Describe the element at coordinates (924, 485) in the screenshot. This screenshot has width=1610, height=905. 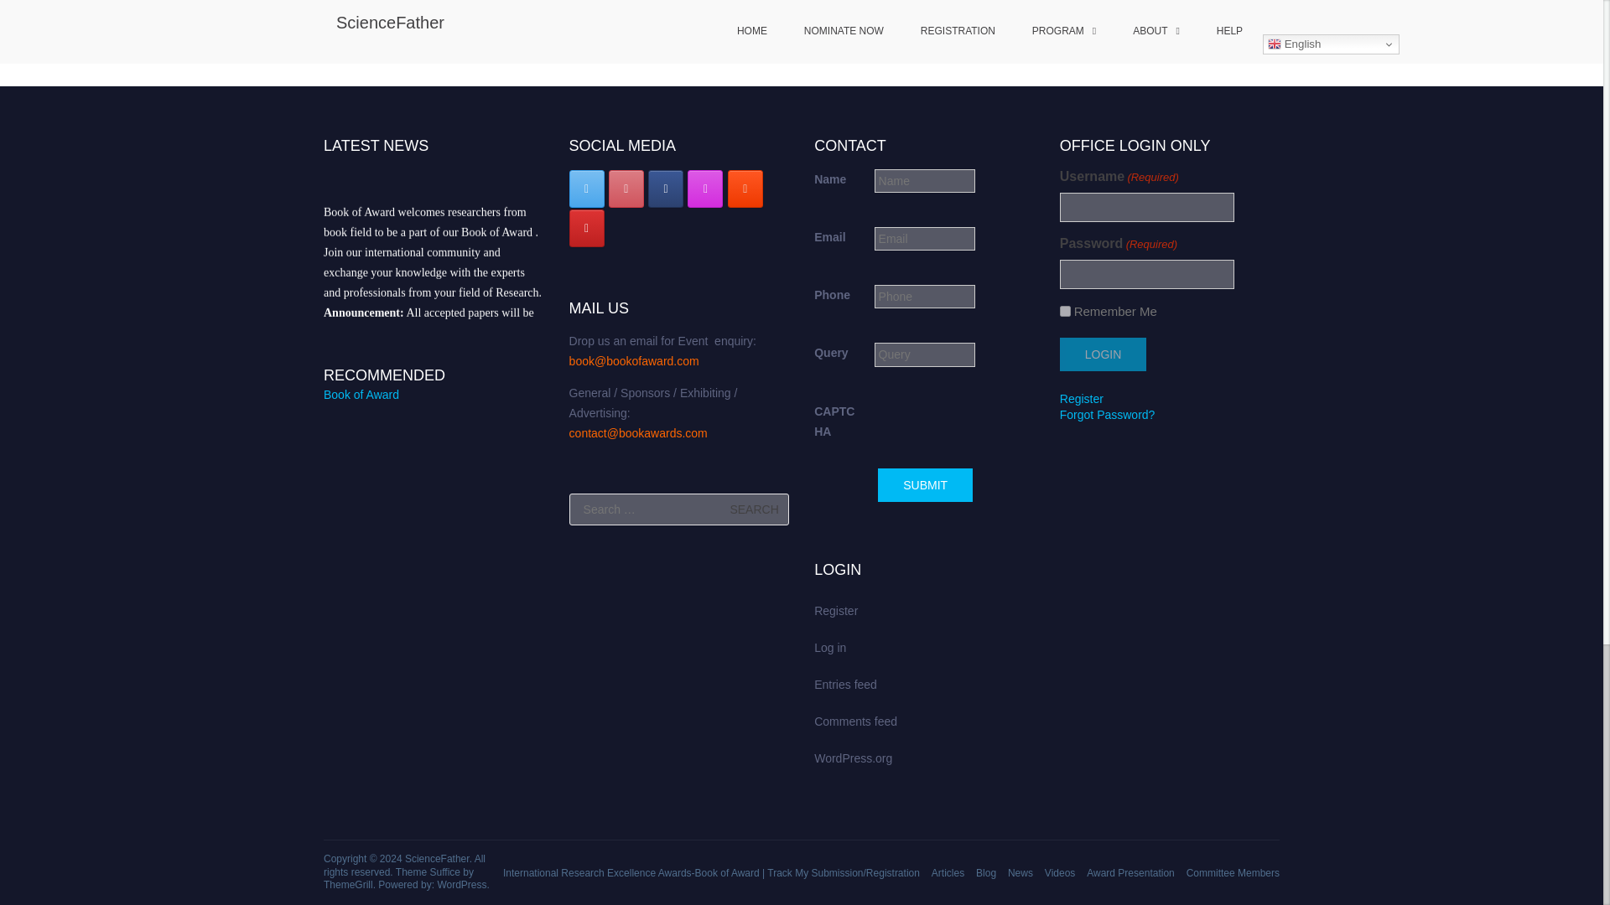
I see `Submit` at that location.